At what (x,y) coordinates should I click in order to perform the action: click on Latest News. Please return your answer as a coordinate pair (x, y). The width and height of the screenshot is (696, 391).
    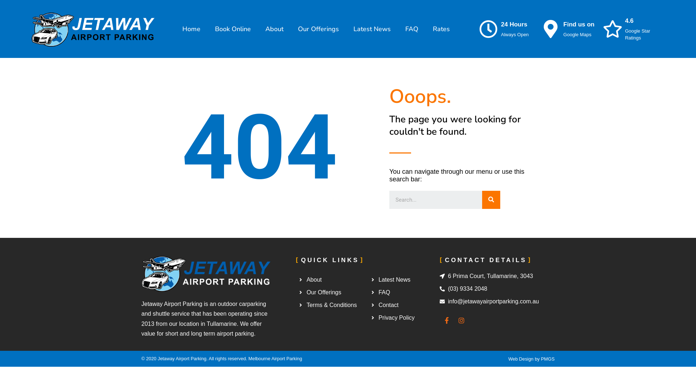
    Looking at the image, I should click on (372, 29).